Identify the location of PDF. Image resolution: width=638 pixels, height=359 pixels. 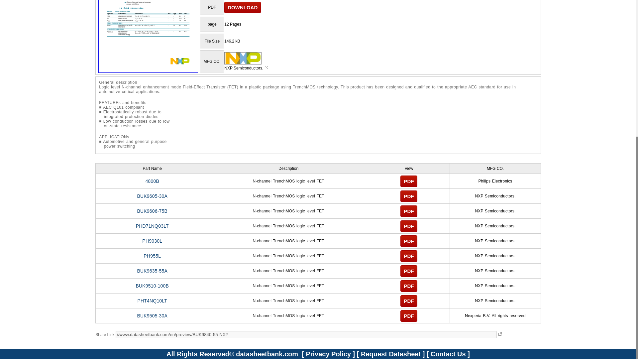
(409, 181).